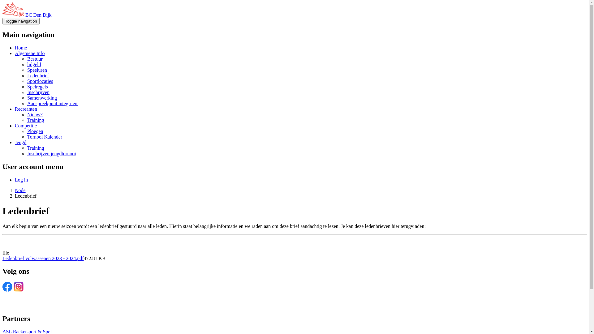 The image size is (594, 334). What do you see at coordinates (14, 15) in the screenshot?
I see `Home` at bounding box center [14, 15].